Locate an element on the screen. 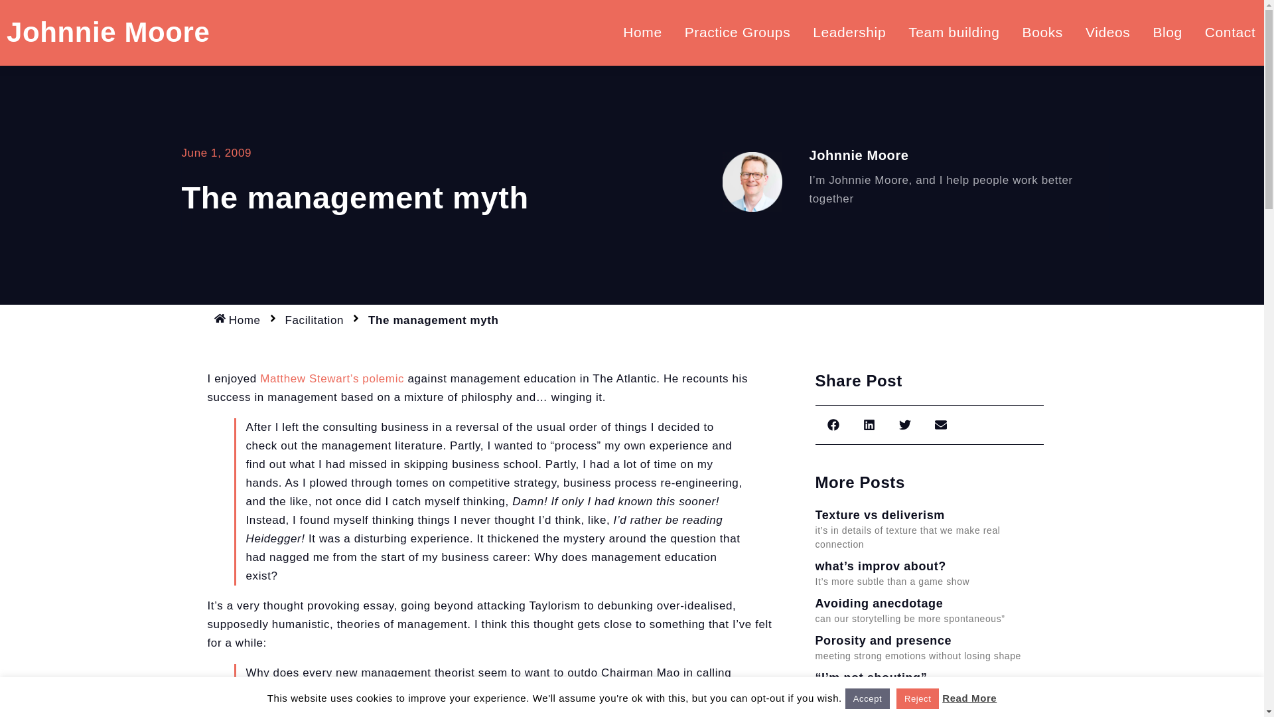  Contact is located at coordinates (1230, 32).